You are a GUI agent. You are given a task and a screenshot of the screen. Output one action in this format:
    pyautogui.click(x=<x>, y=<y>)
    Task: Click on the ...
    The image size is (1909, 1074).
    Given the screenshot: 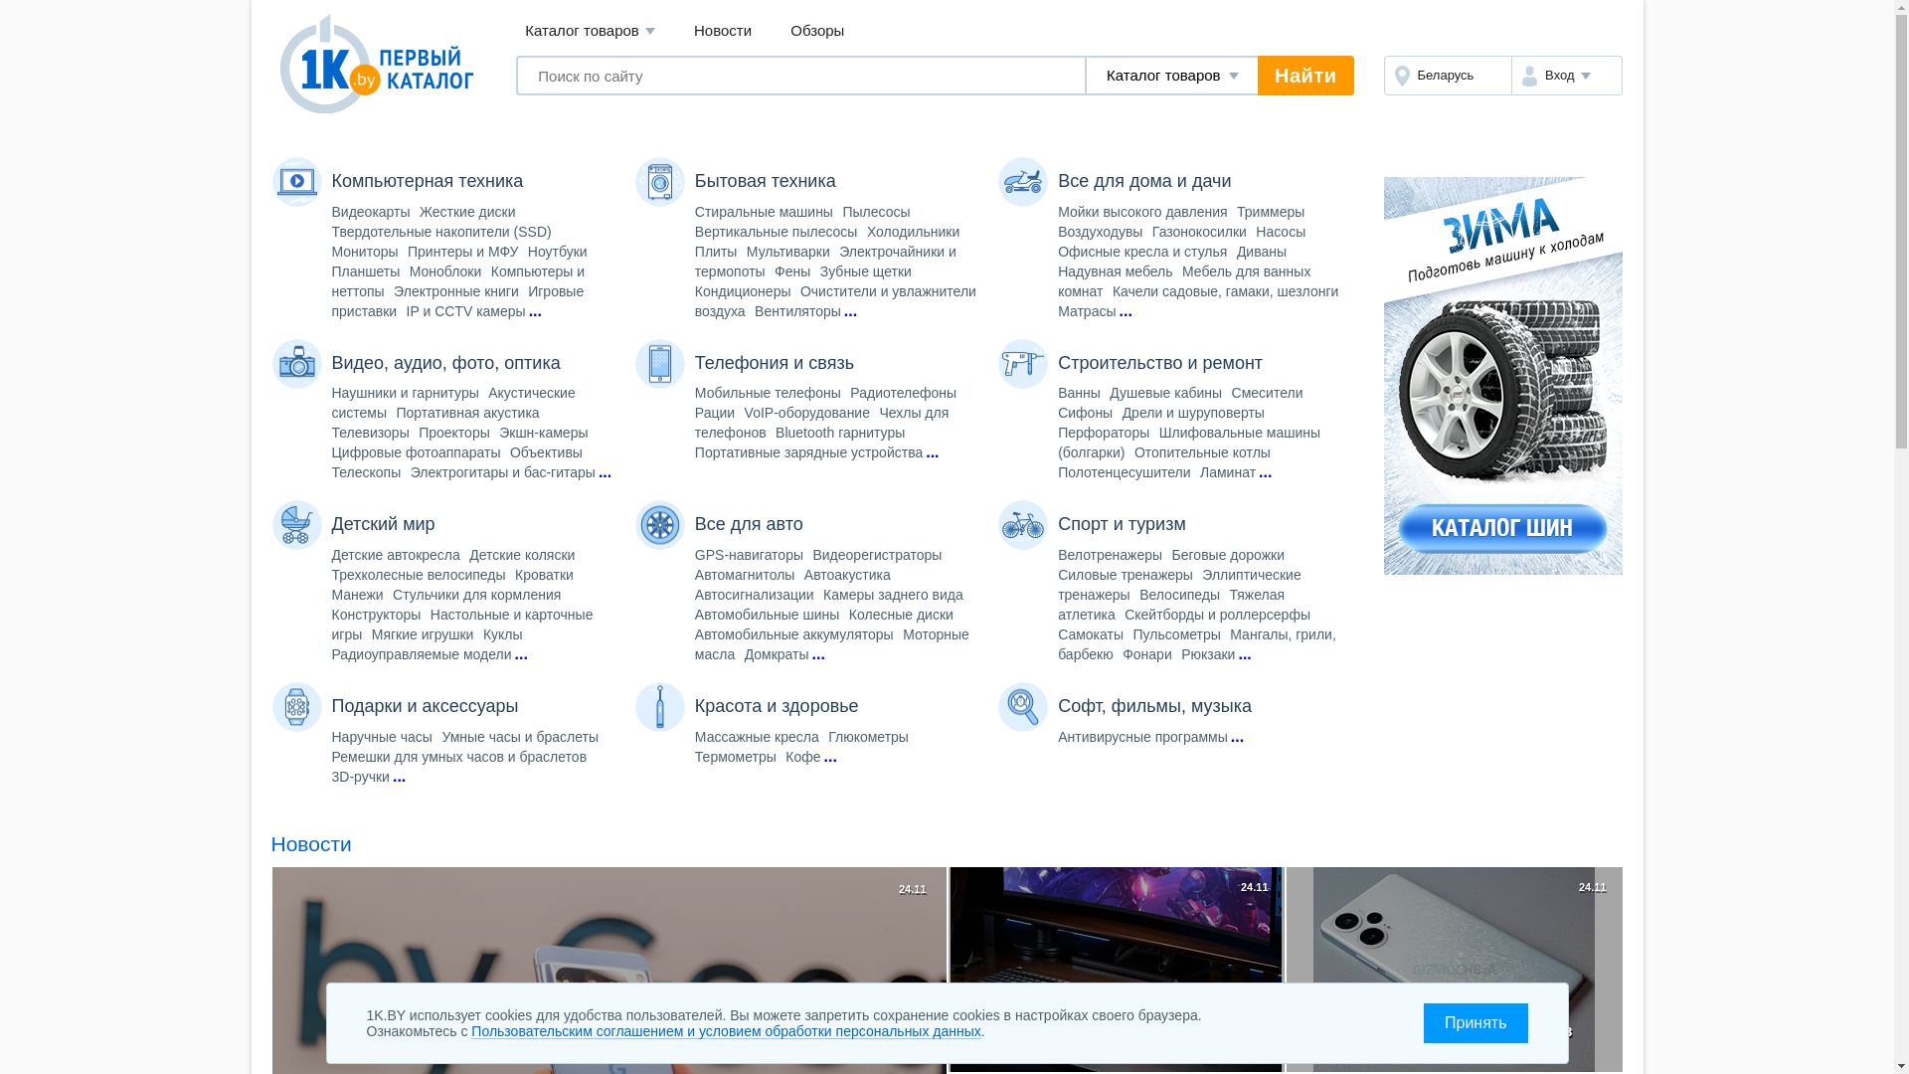 What is the action you would take?
    pyautogui.click(x=535, y=311)
    